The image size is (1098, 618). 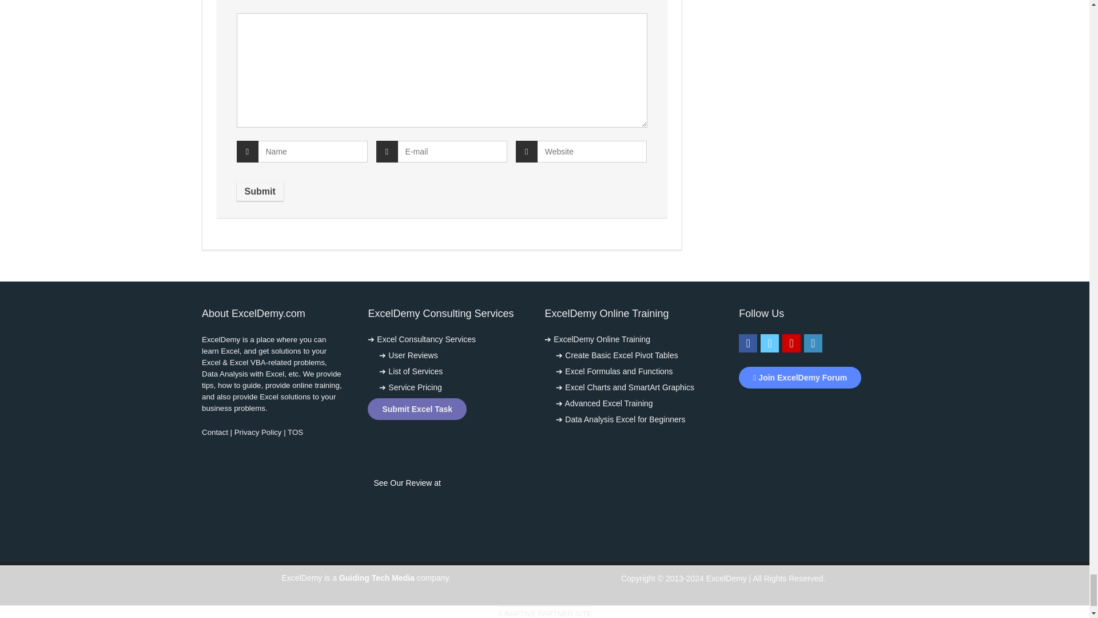 What do you see at coordinates (810, 408) in the screenshot?
I see `DMCA.com Protection Status` at bounding box center [810, 408].